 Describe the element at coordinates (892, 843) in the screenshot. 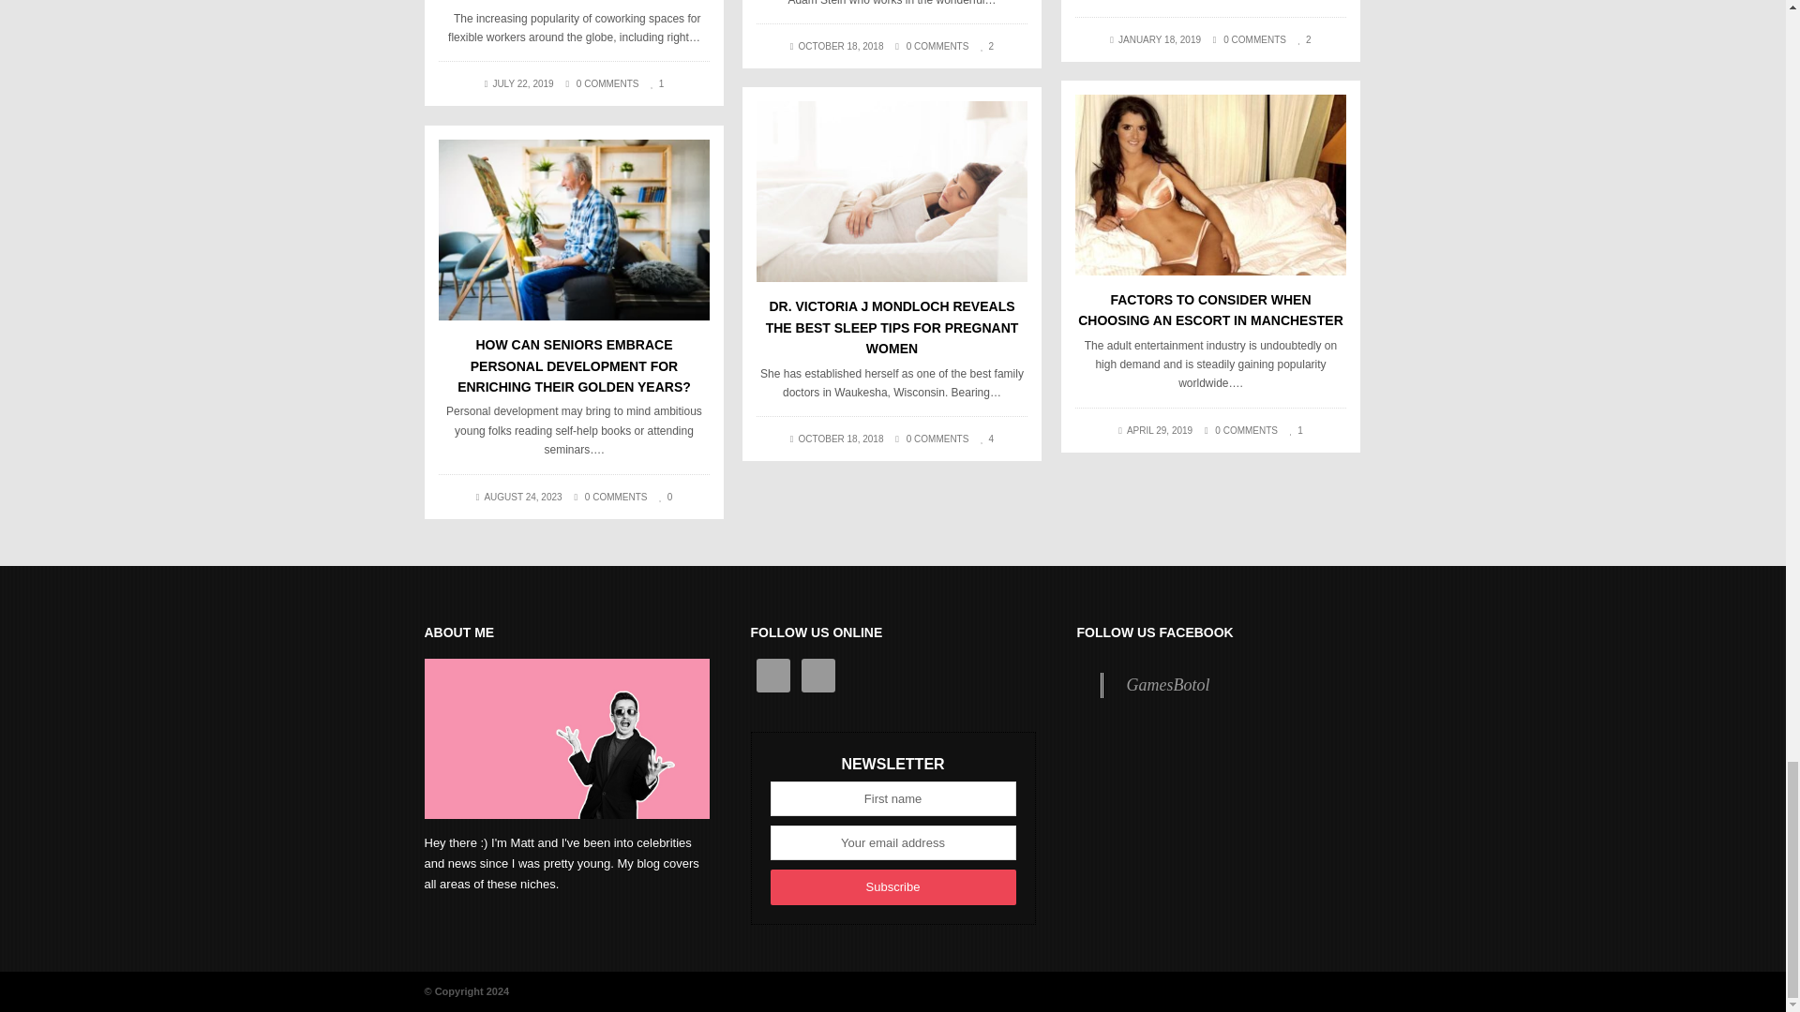

I see `Your email address` at that location.